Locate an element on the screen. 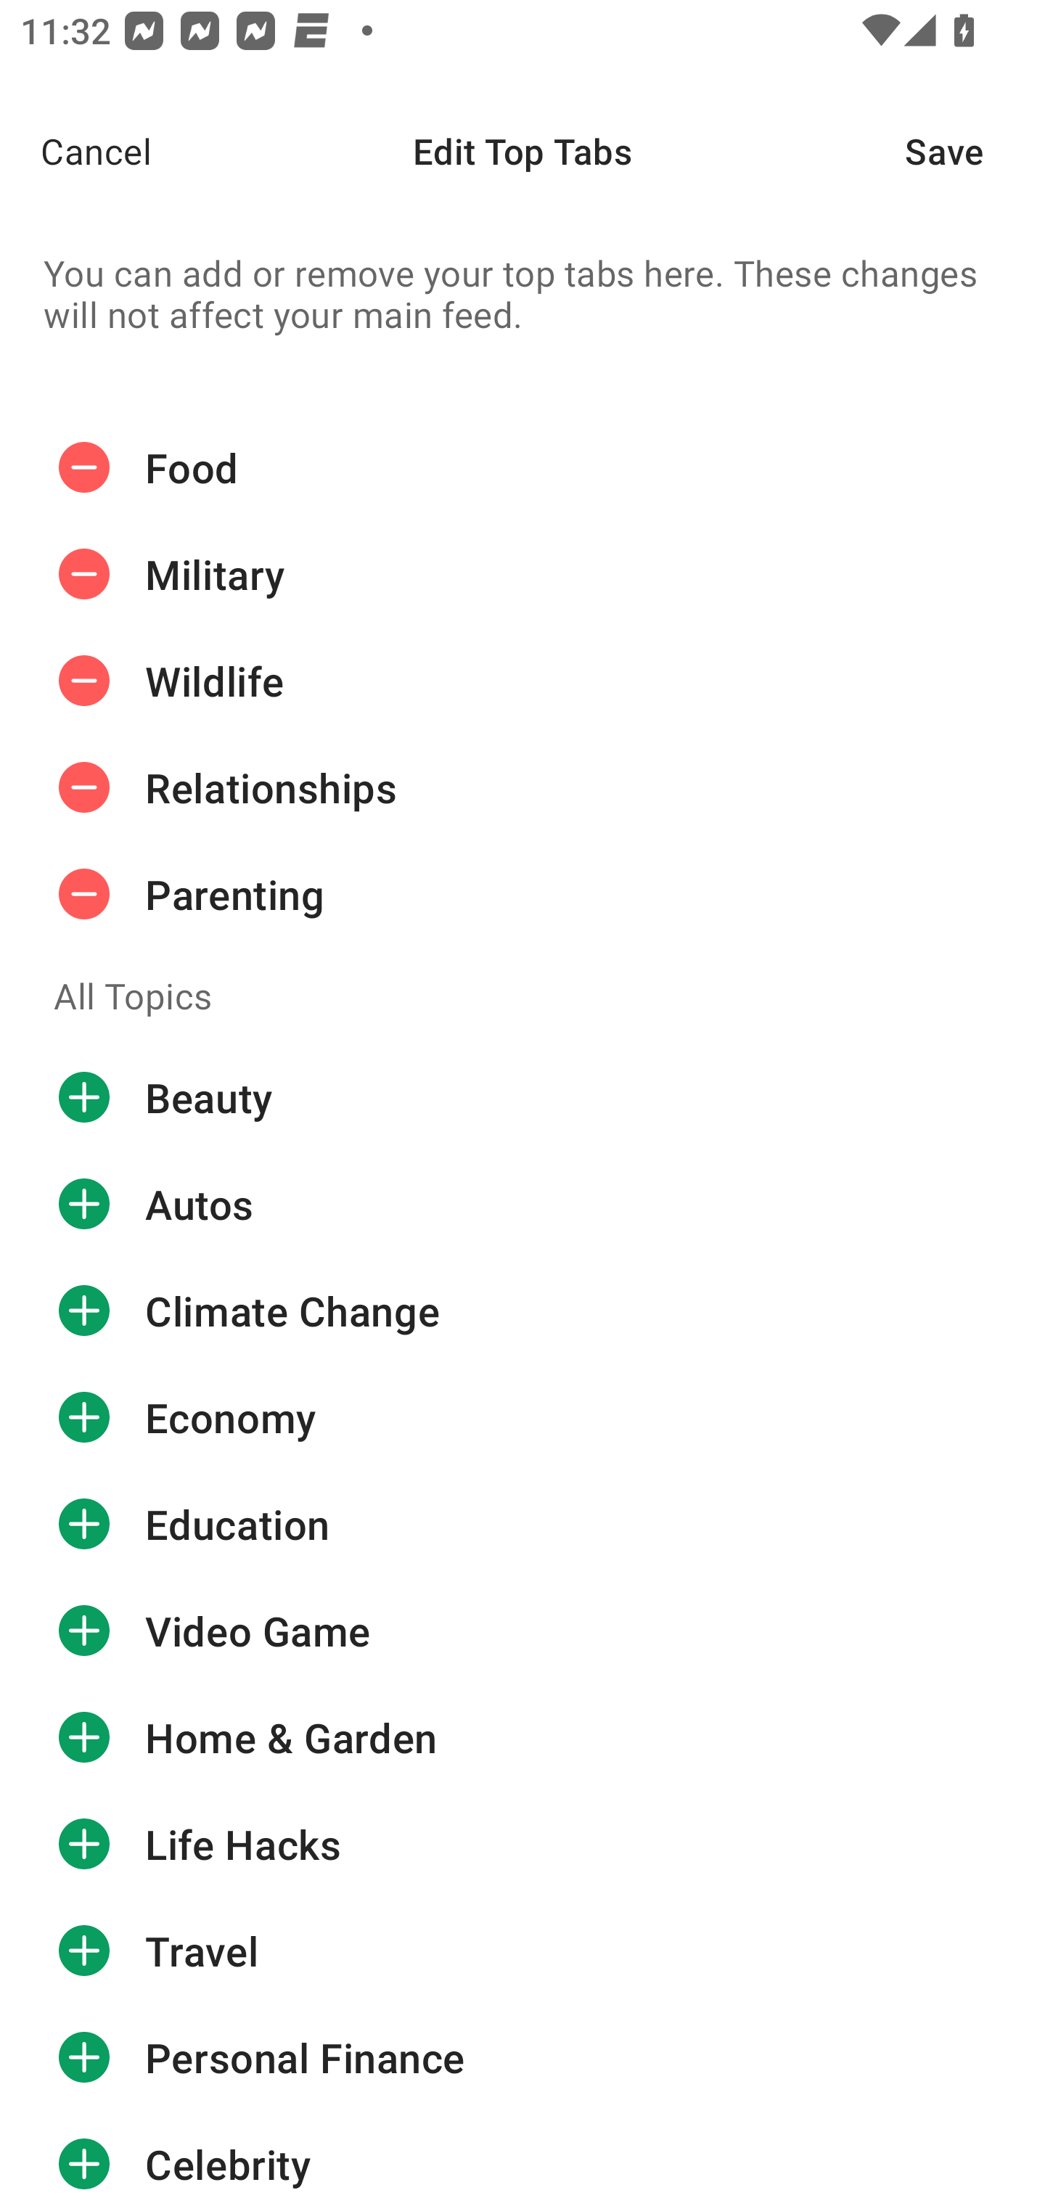 This screenshot has width=1045, height=2206. Video Game is located at coordinates (522, 1630).